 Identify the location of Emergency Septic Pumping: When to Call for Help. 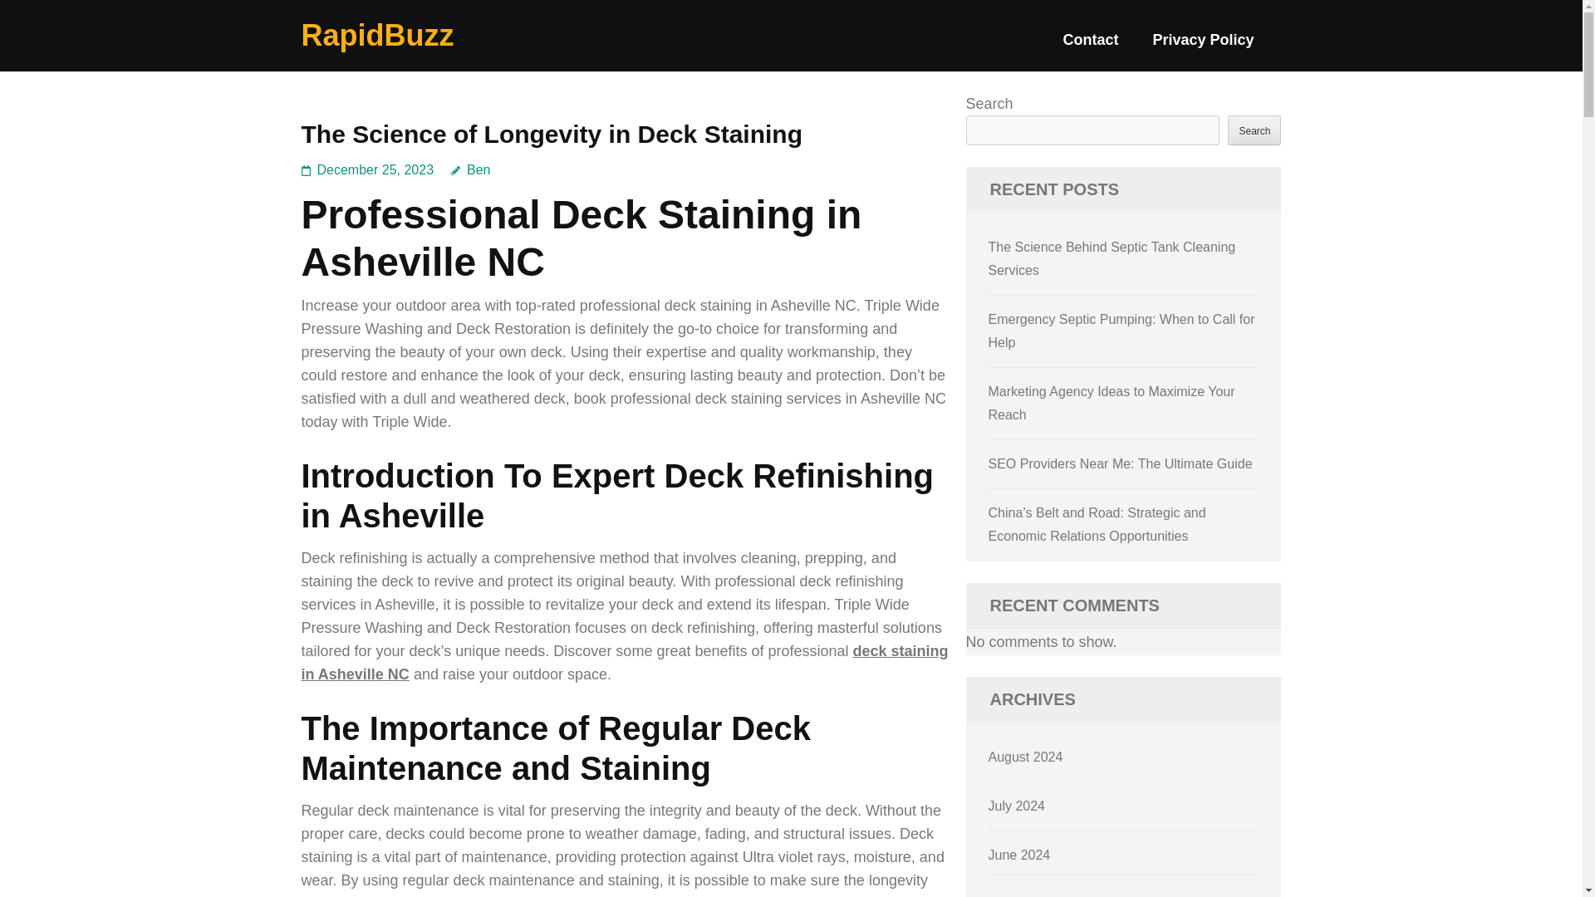
(1121, 331).